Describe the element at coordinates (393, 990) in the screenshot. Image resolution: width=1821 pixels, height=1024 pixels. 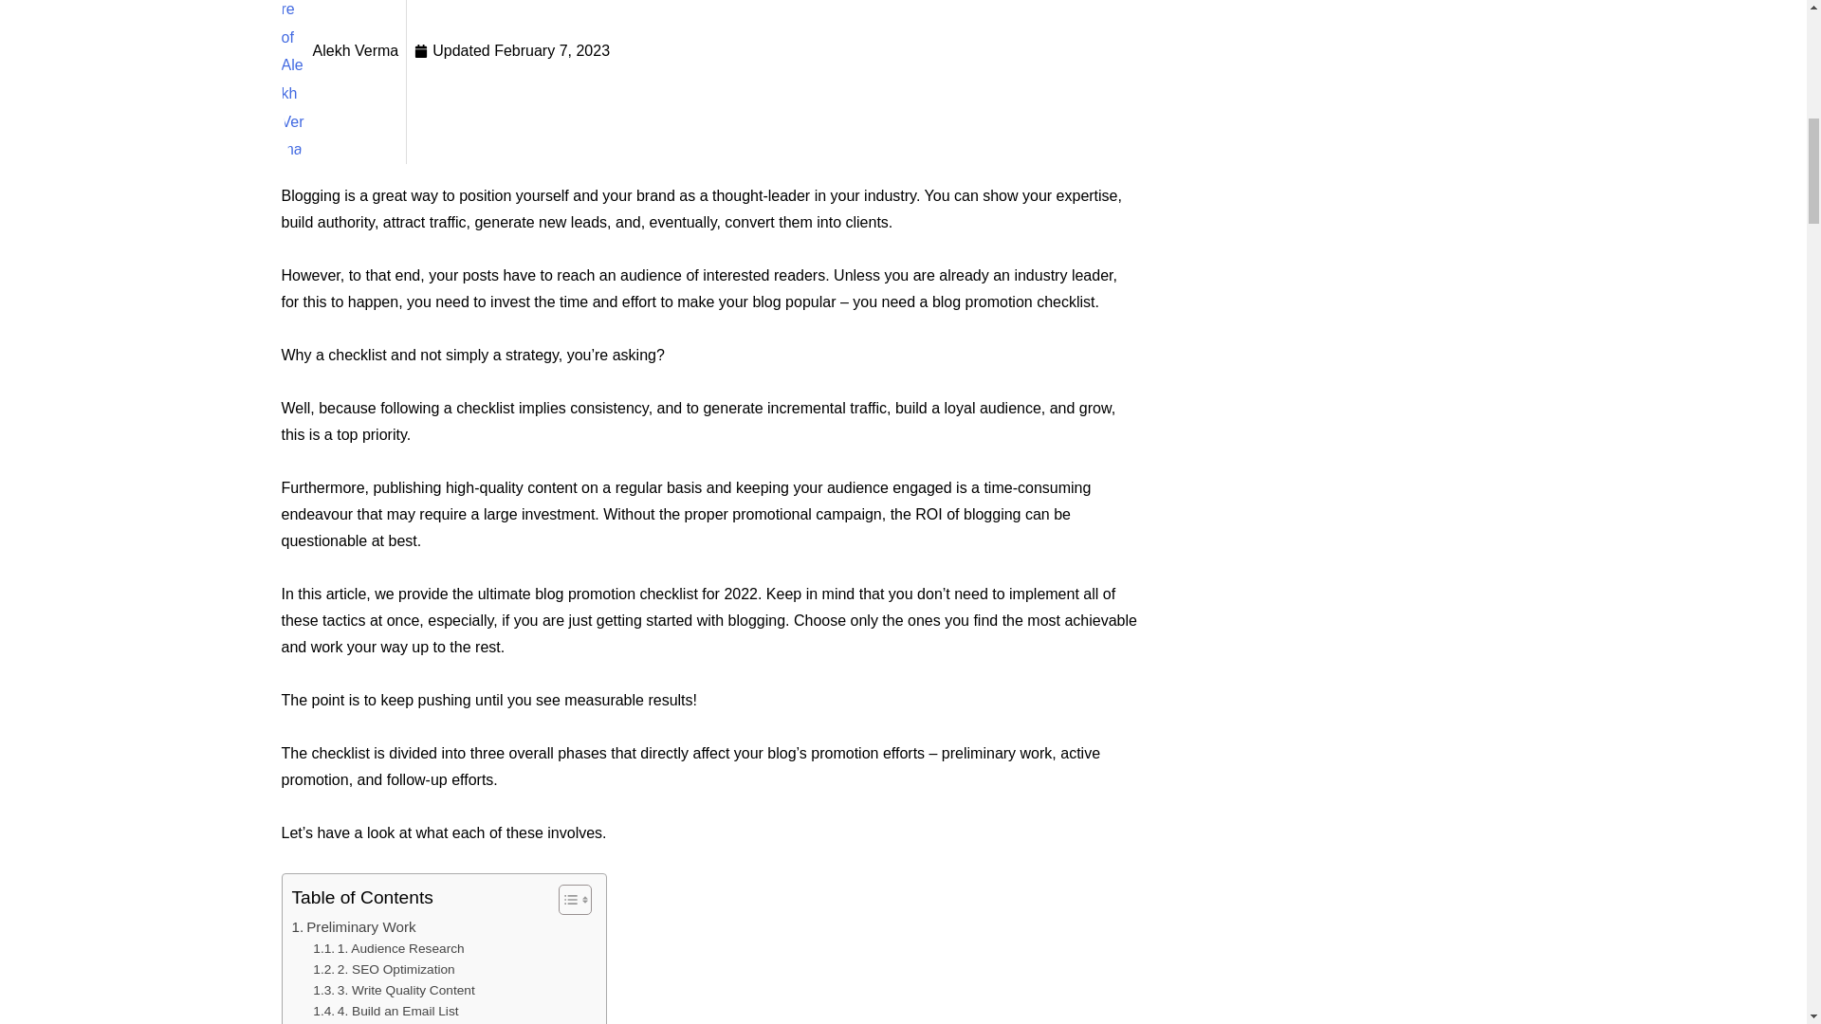
I see `3. Write Quality Content` at that location.